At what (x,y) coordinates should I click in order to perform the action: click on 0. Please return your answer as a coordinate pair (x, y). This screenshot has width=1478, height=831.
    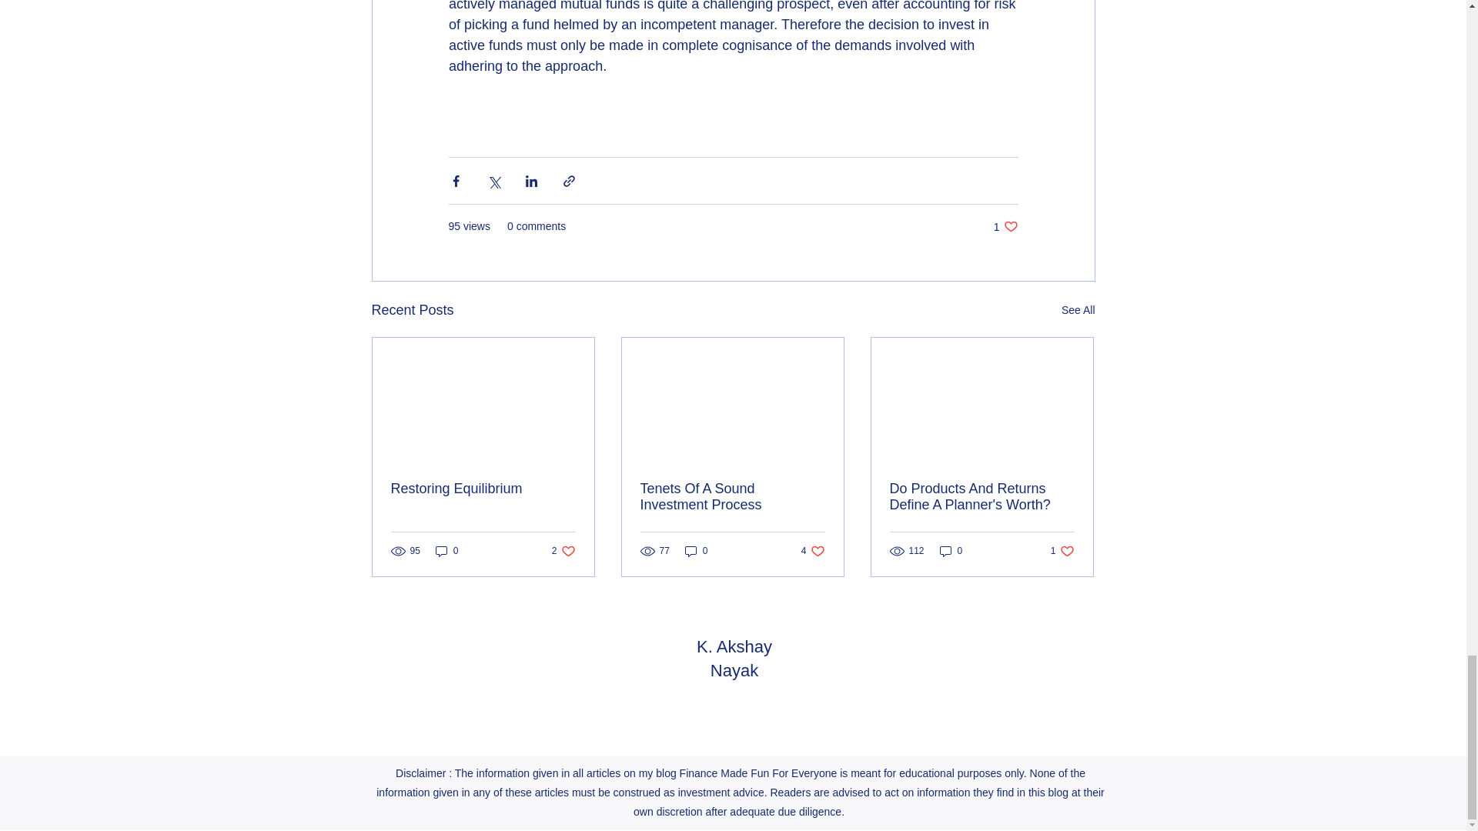
    Looking at the image, I should click on (1005, 226).